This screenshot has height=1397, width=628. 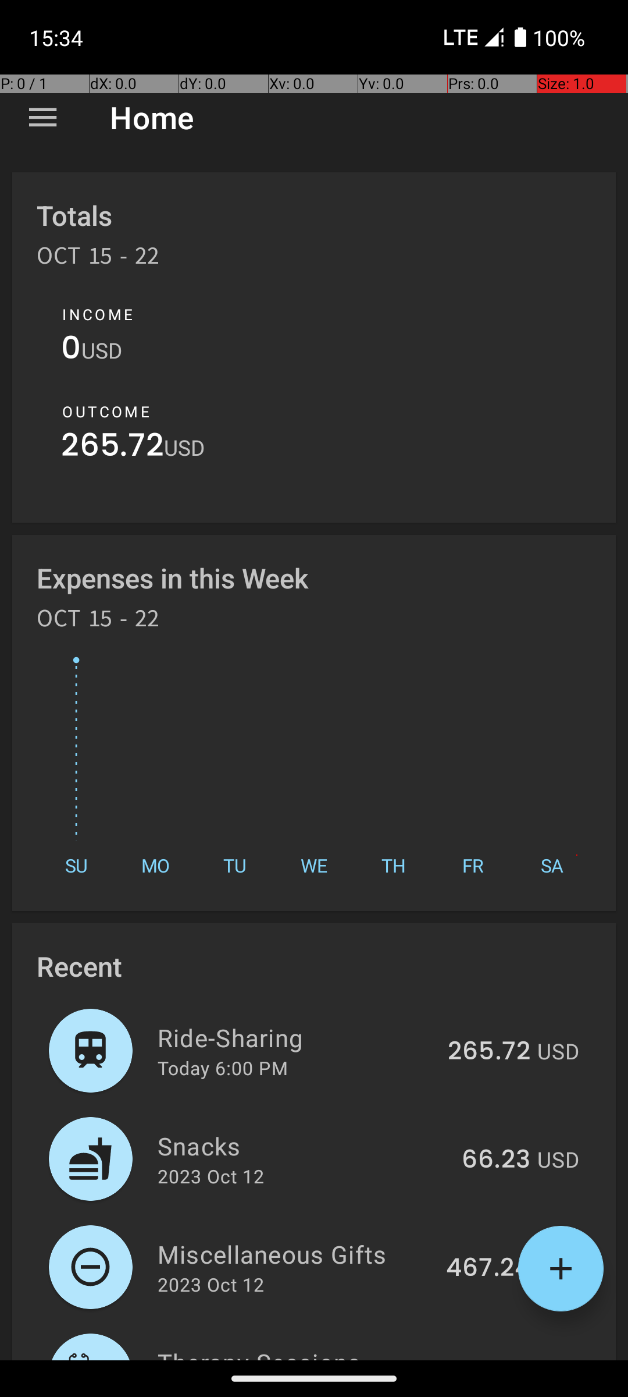 I want to click on Snacks, so click(x=303, y=1146).